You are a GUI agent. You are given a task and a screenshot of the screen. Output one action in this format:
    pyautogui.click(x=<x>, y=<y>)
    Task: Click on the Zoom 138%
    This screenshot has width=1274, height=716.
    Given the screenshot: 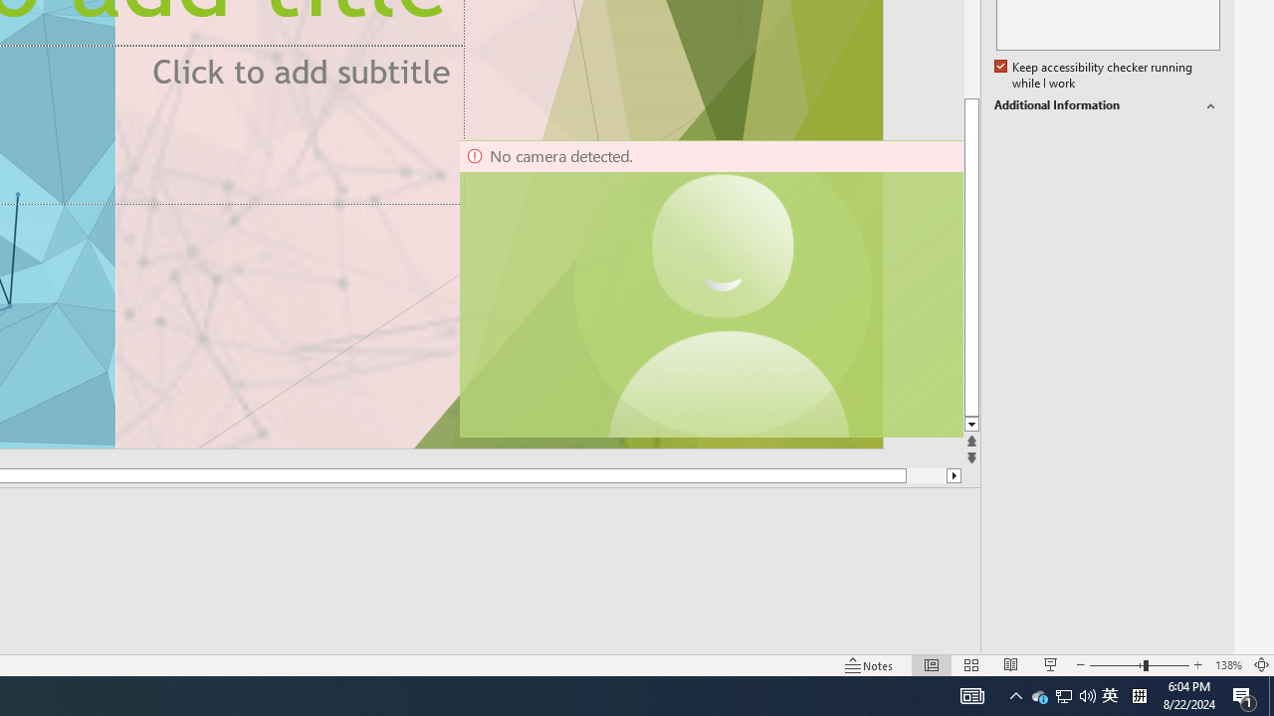 What is the action you would take?
    pyautogui.click(x=1228, y=664)
    